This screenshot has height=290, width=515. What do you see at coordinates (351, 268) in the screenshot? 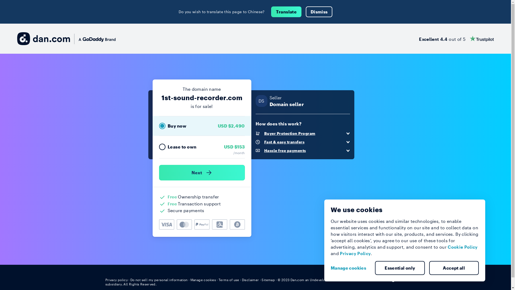
I see `Manage cookies` at bounding box center [351, 268].